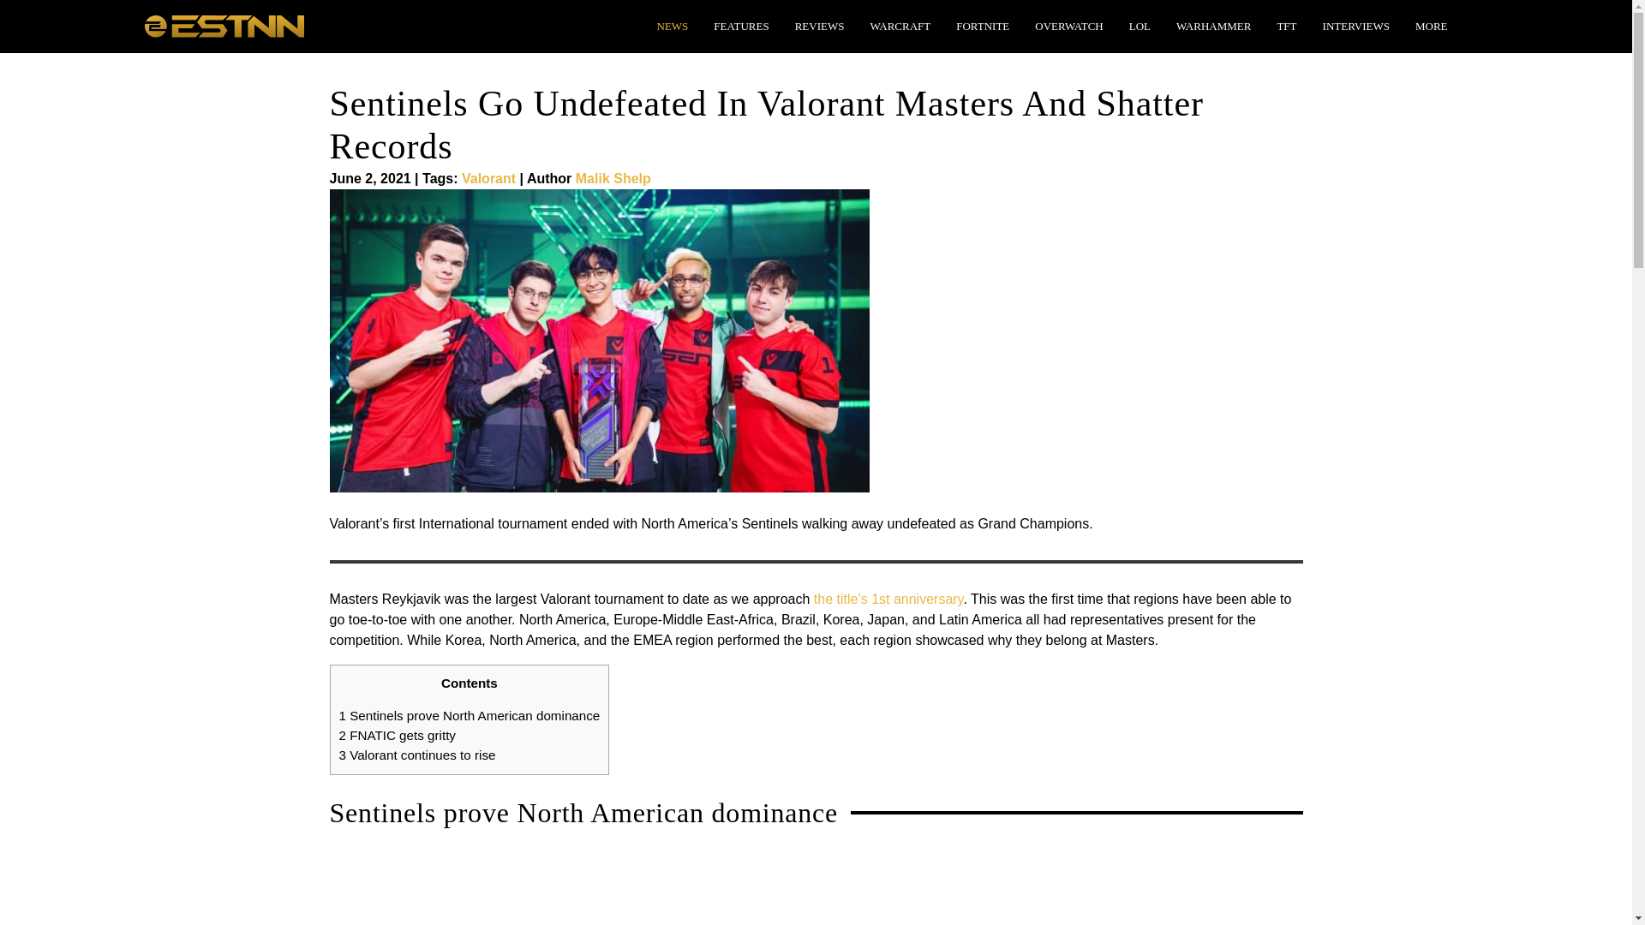 The image size is (1645, 925). Describe the element at coordinates (613, 178) in the screenshot. I see `Posts by Malik Shelp` at that location.